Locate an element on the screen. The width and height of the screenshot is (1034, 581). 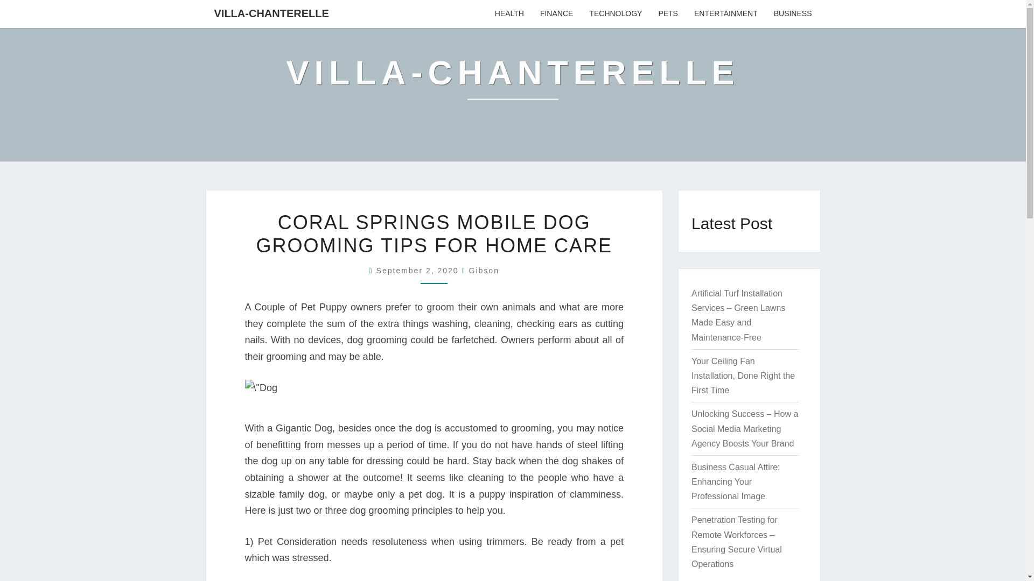
VILLA-CHANTERELLE is located at coordinates (513, 81).